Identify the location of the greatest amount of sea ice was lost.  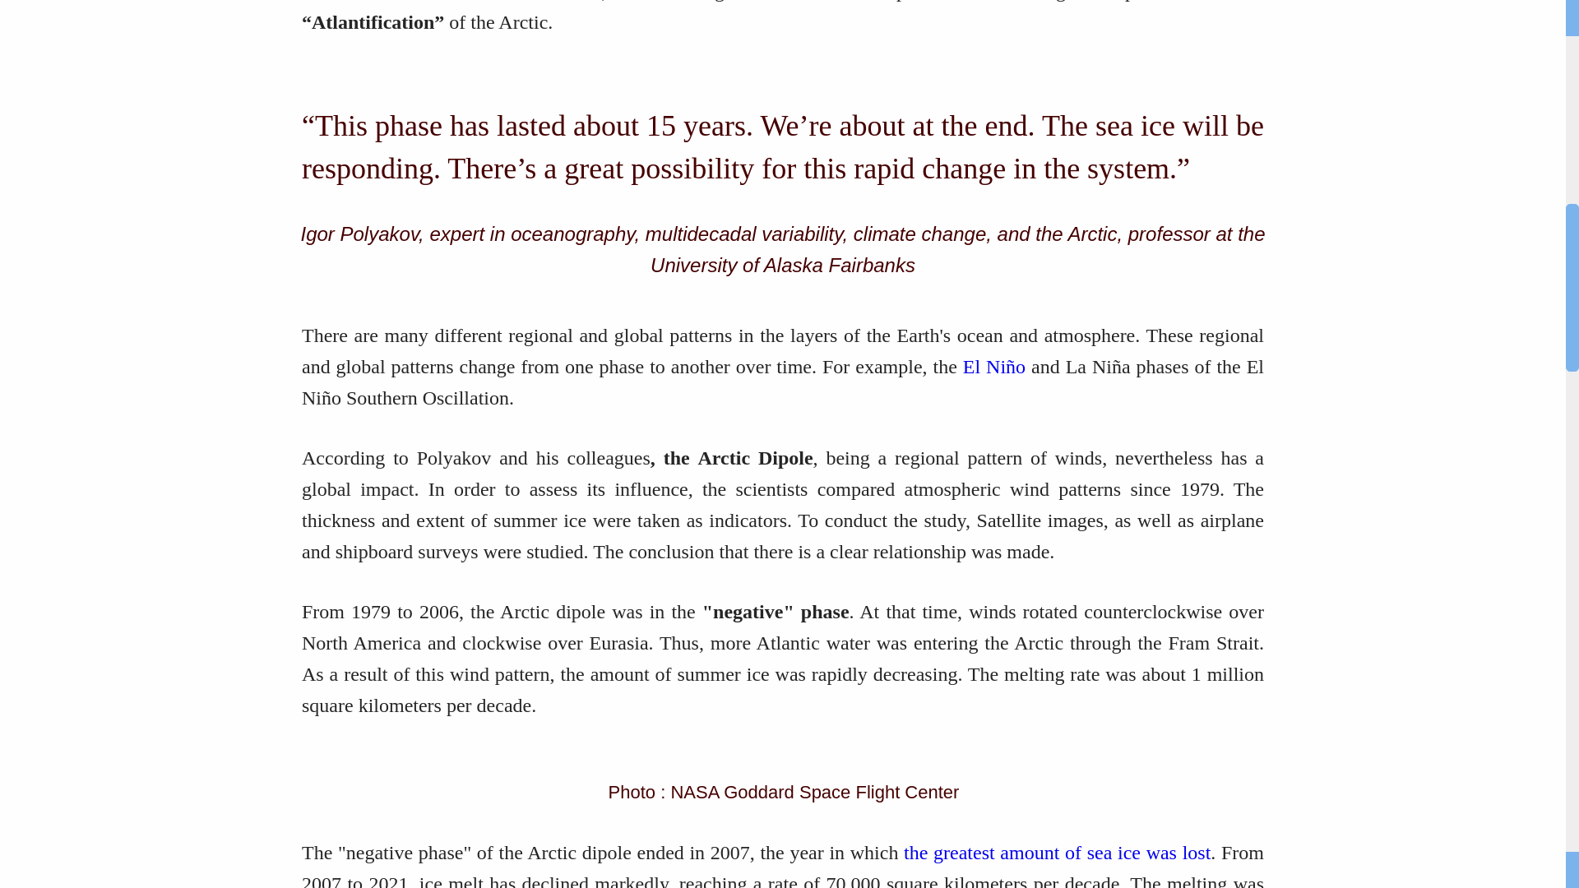
(1057, 852).